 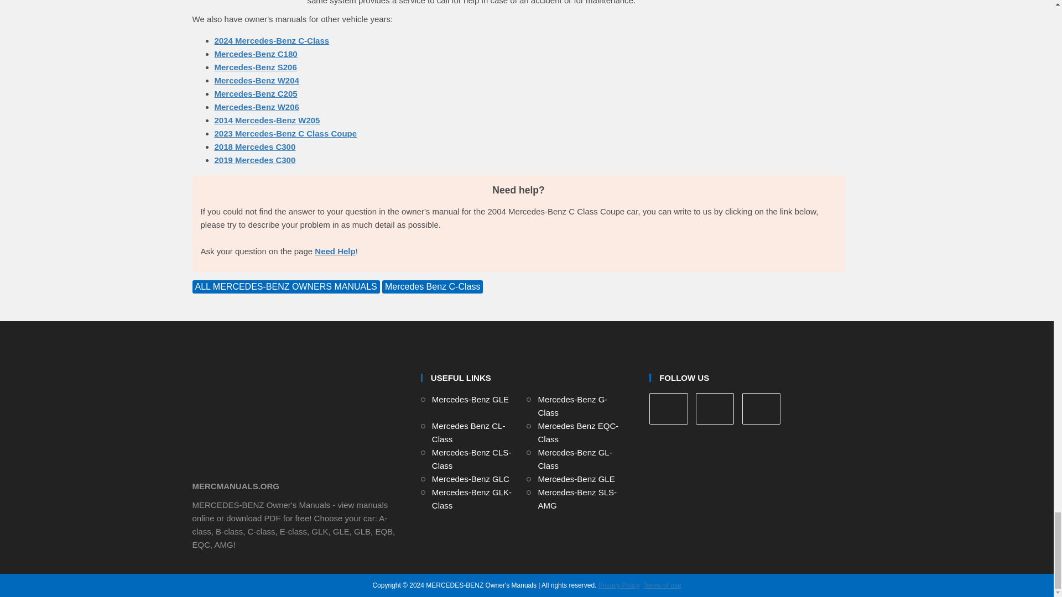 What do you see at coordinates (257, 81) in the screenshot?
I see `Mercedes-Benz W204` at bounding box center [257, 81].